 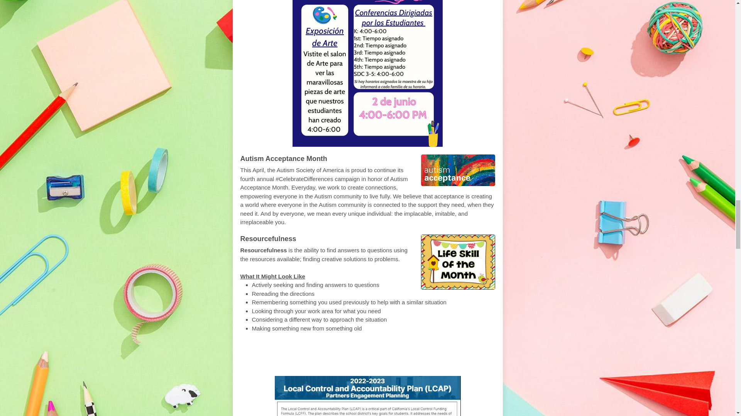 I want to click on Accountability, so click(x=372, y=350).